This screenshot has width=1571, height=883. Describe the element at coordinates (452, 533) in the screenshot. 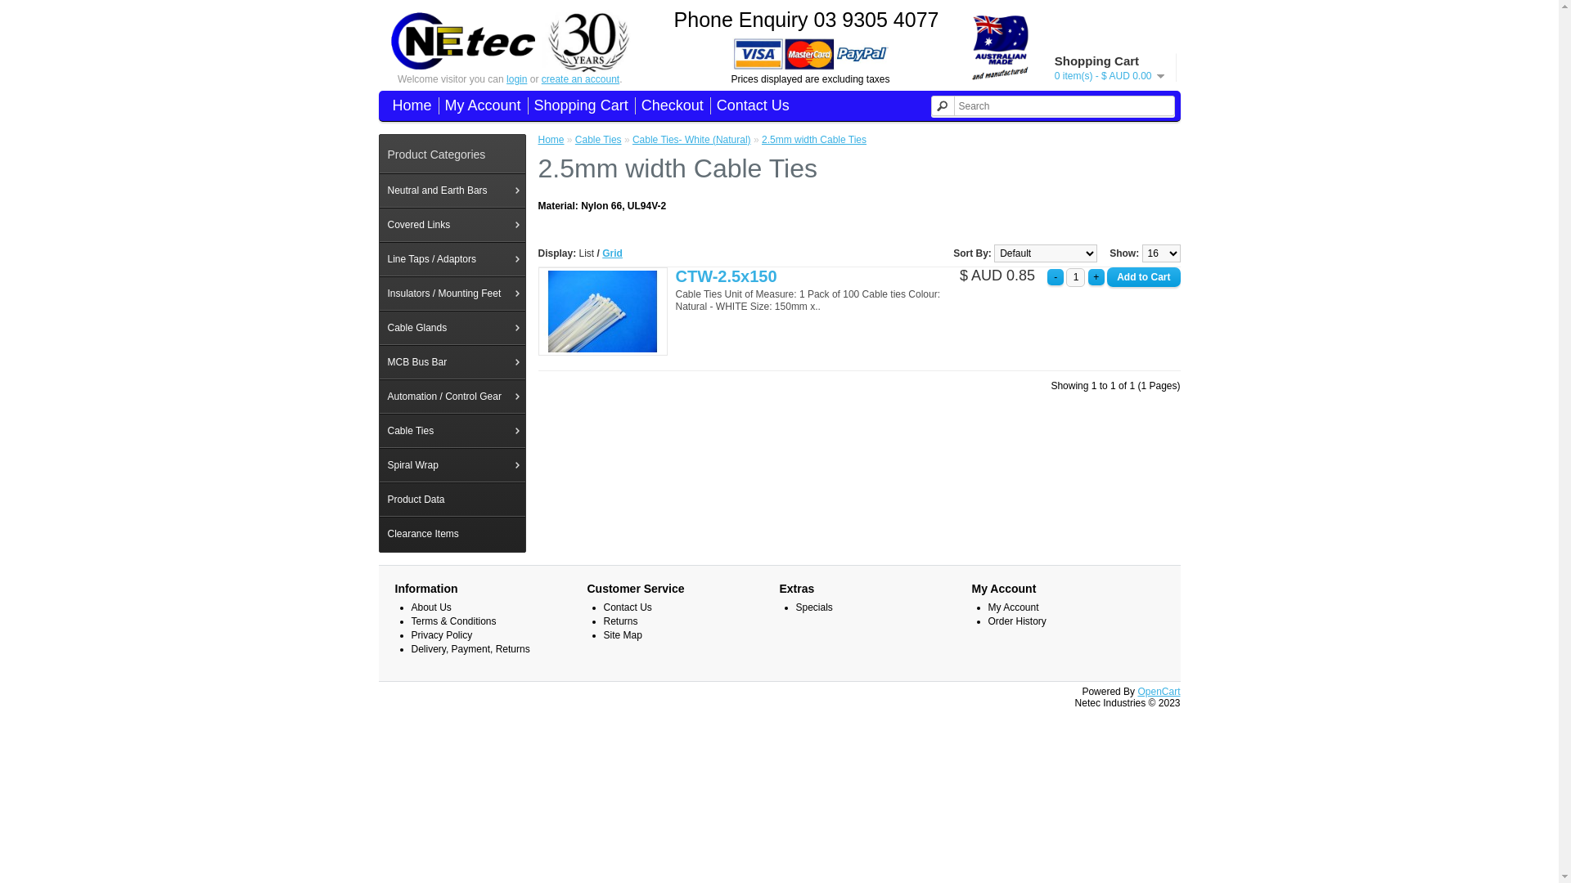

I see `Clearance Items` at that location.